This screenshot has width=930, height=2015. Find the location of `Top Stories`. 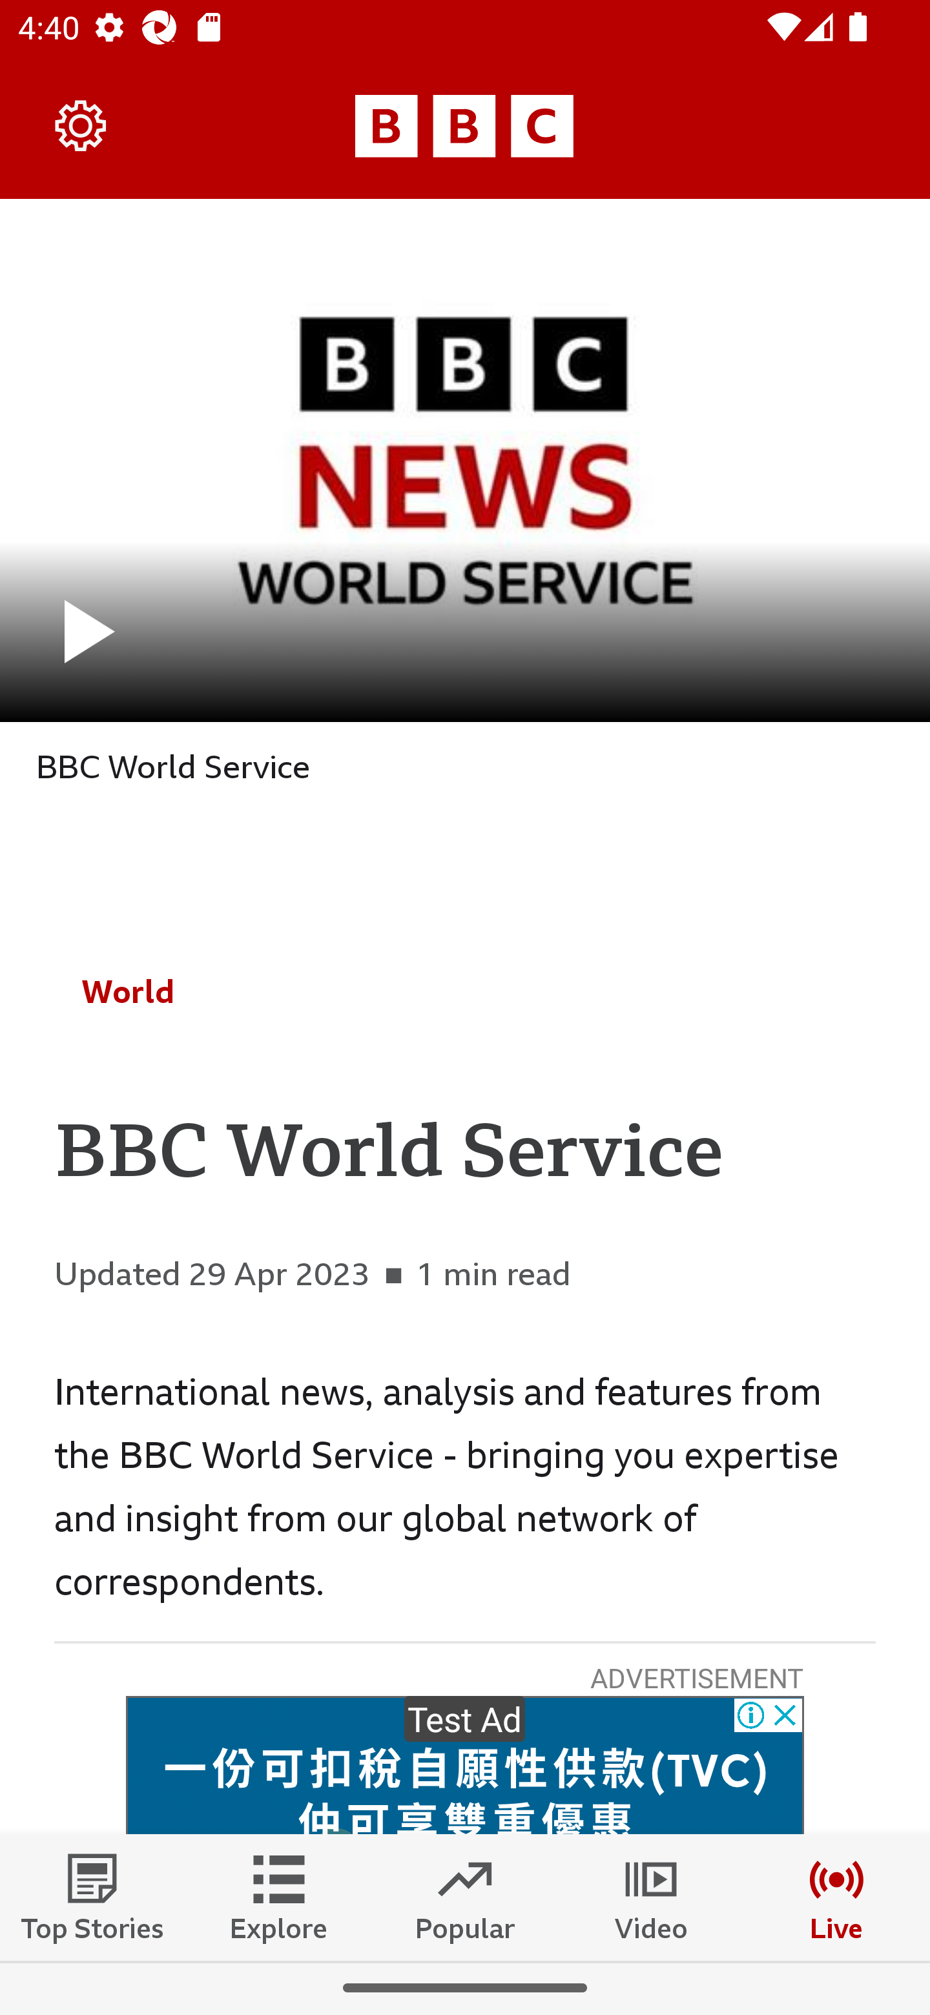

Top Stories is located at coordinates (93, 1897).